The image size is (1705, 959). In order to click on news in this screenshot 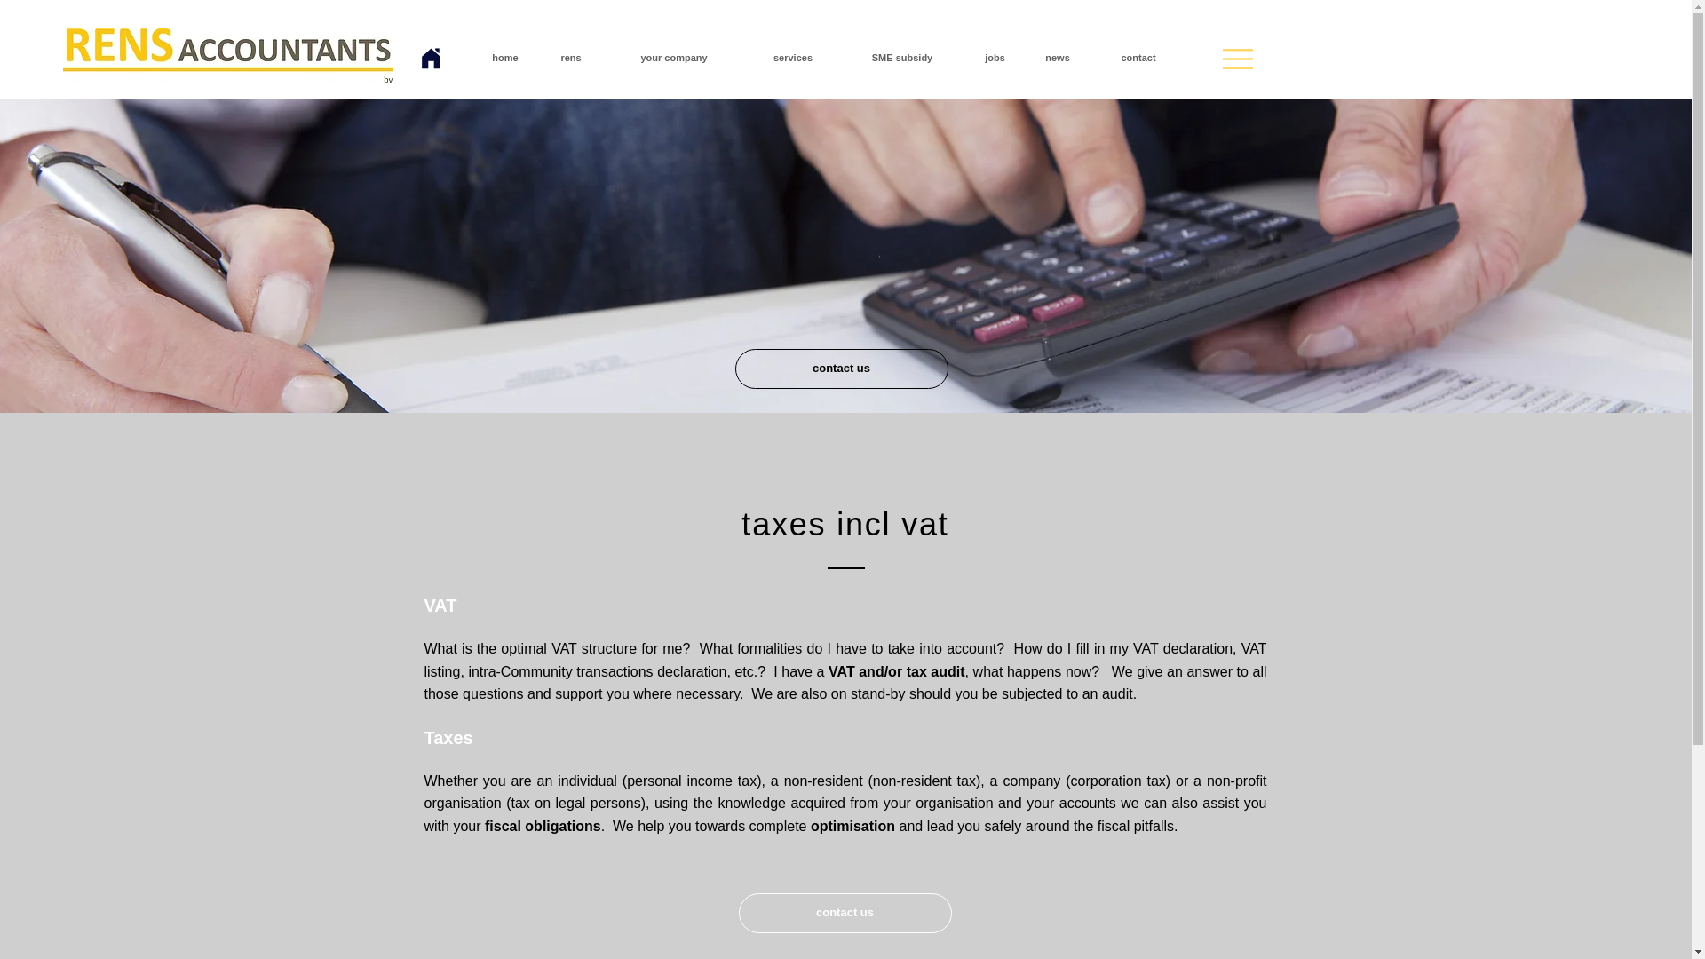, I will do `click(1058, 59)`.